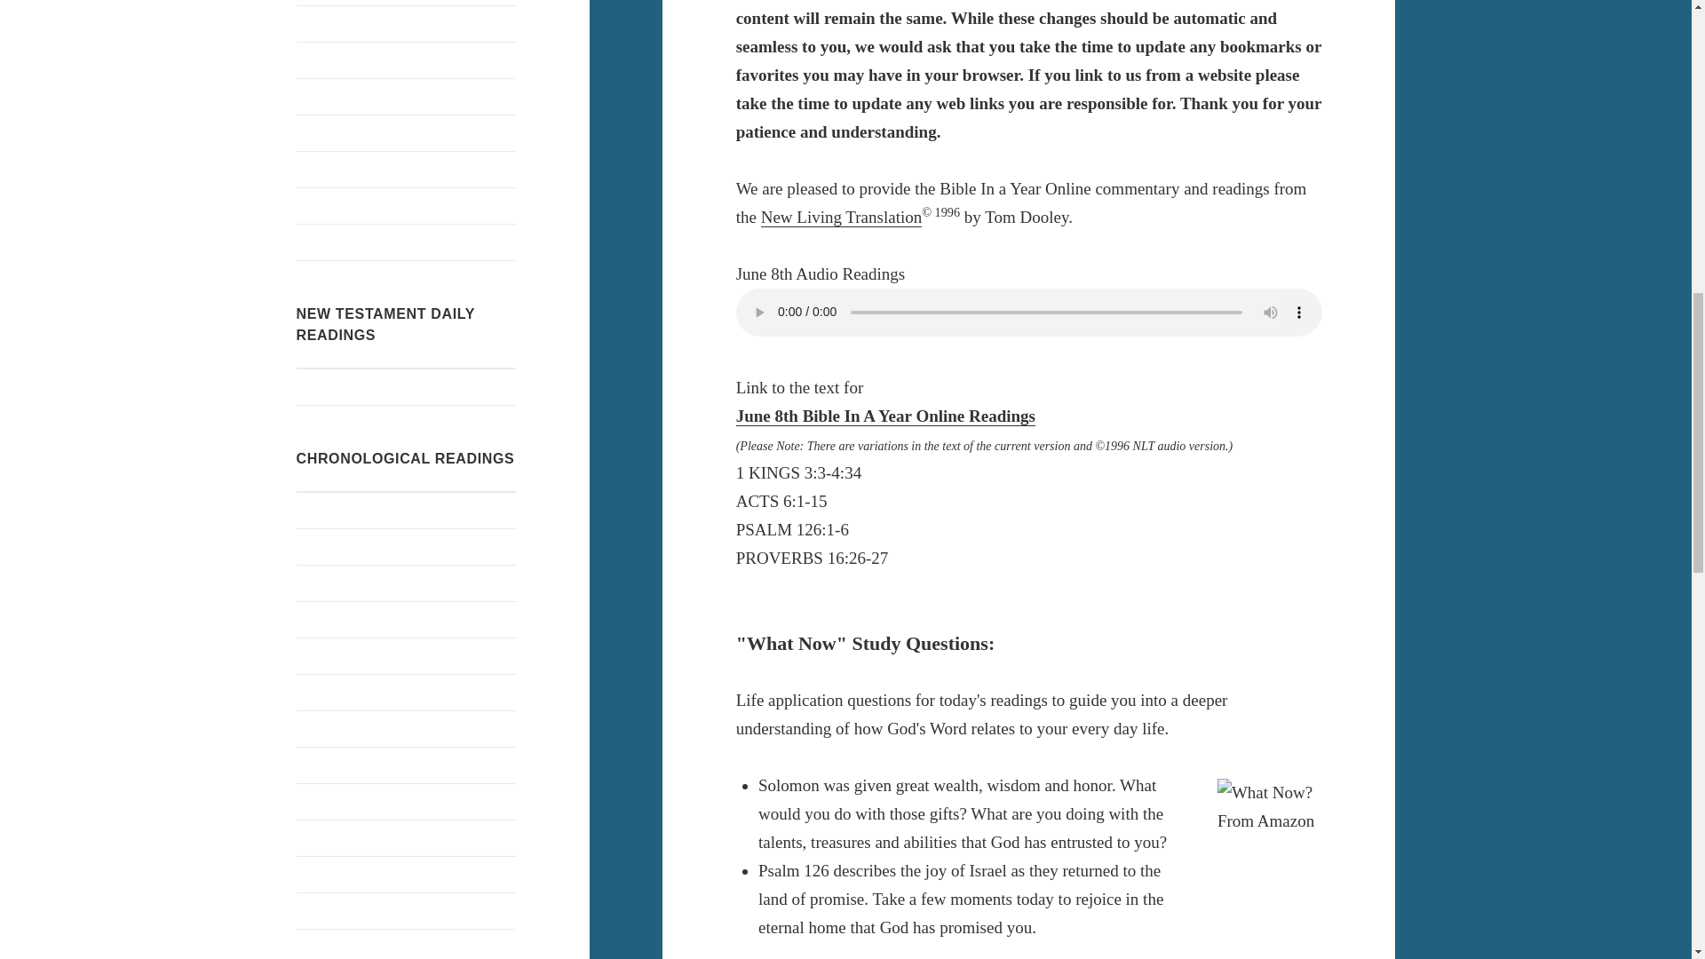 This screenshot has height=959, width=1705. What do you see at coordinates (407, 729) in the screenshot?
I see `July` at bounding box center [407, 729].